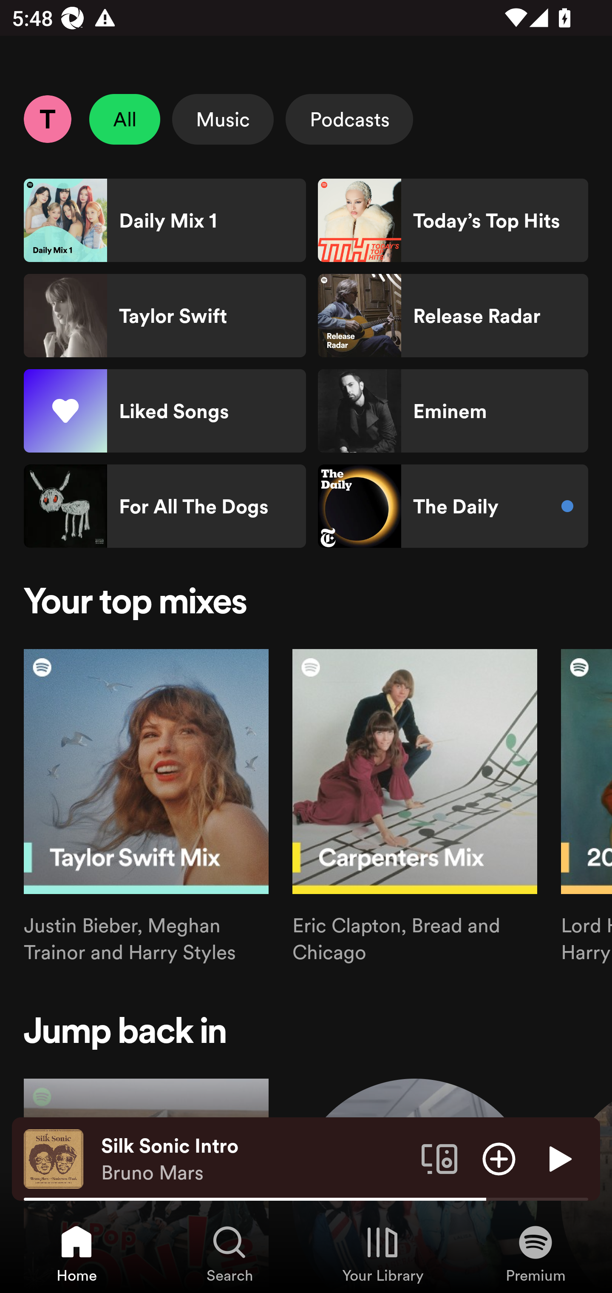  I want to click on The cover art of the currently playing track, so click(54, 1158).